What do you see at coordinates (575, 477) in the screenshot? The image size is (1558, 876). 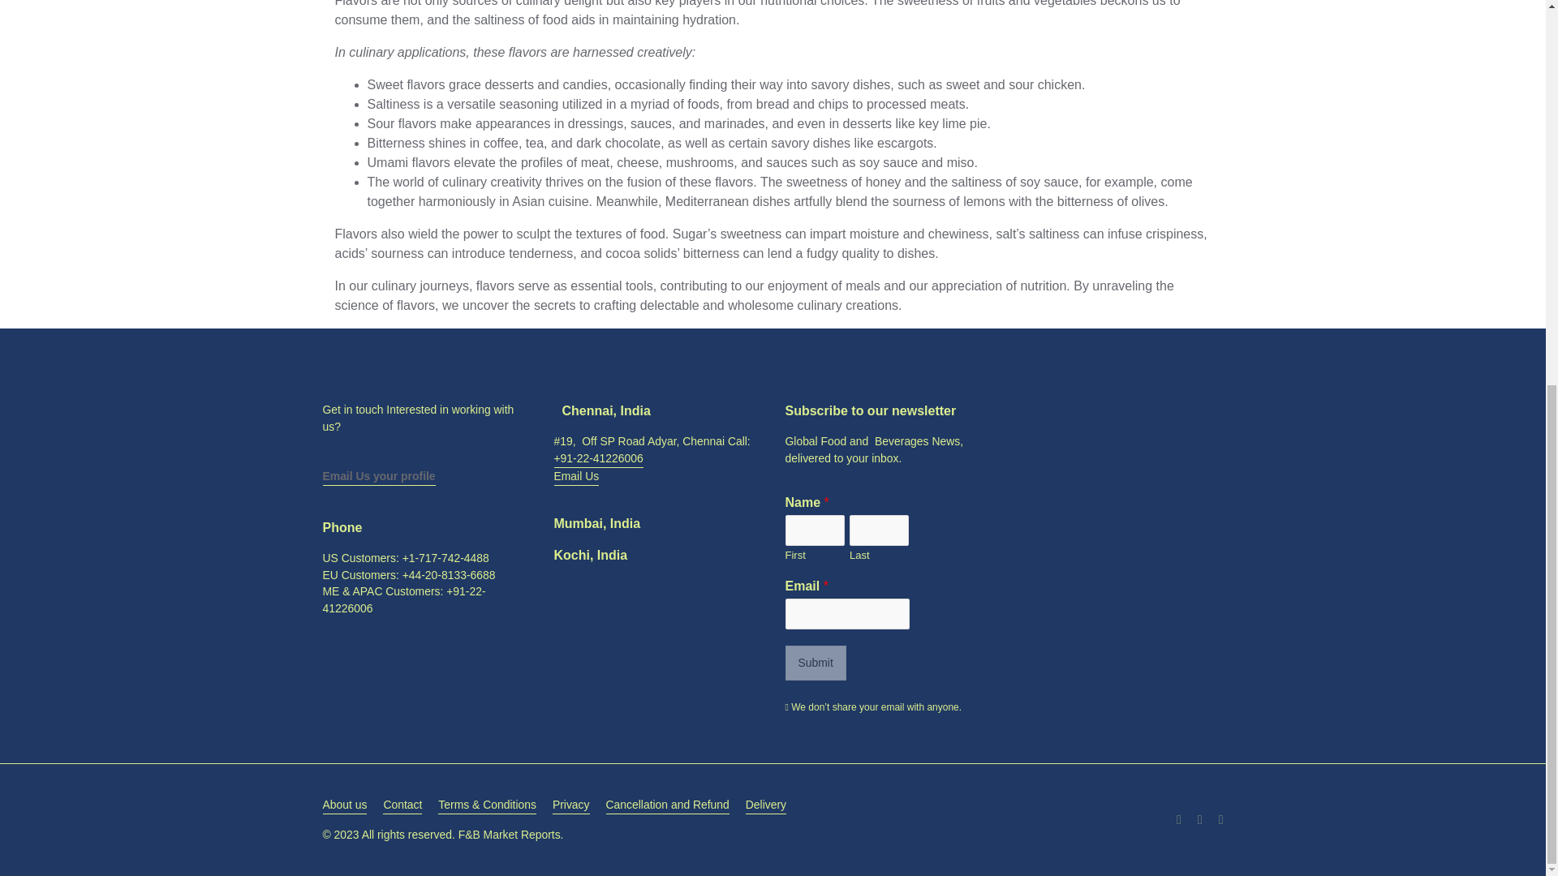 I see `Email Us` at bounding box center [575, 477].